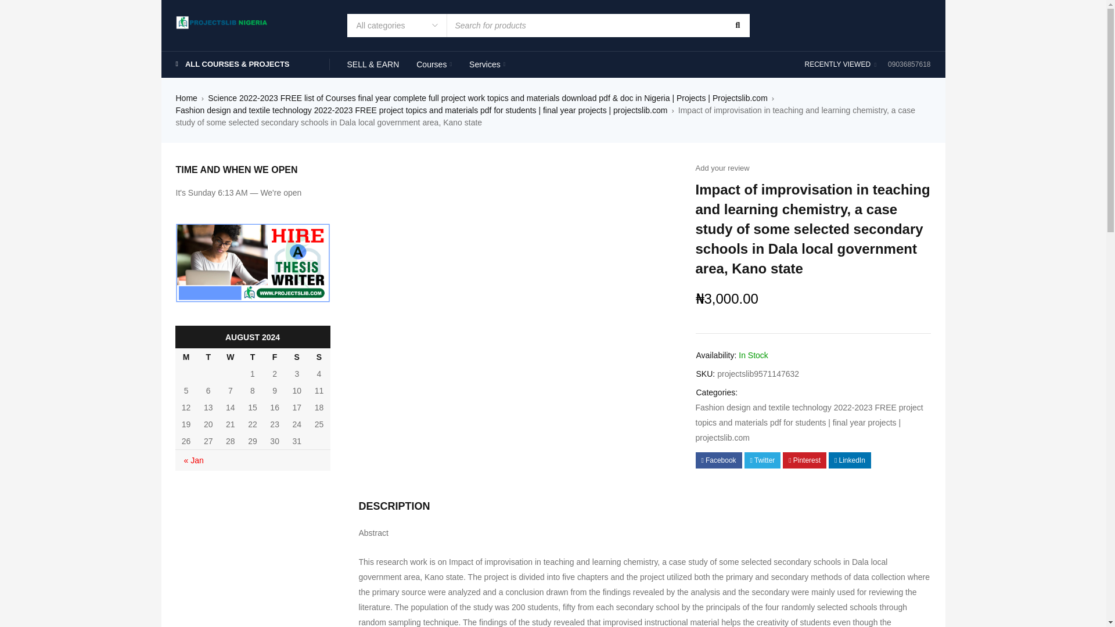  Describe the element at coordinates (252, 356) in the screenshot. I see `Thursday` at that location.